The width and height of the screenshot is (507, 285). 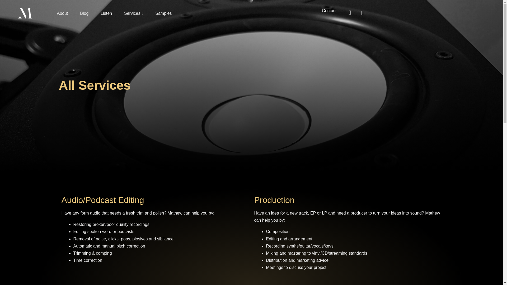 I want to click on Mastering, so click(x=273, y=284).